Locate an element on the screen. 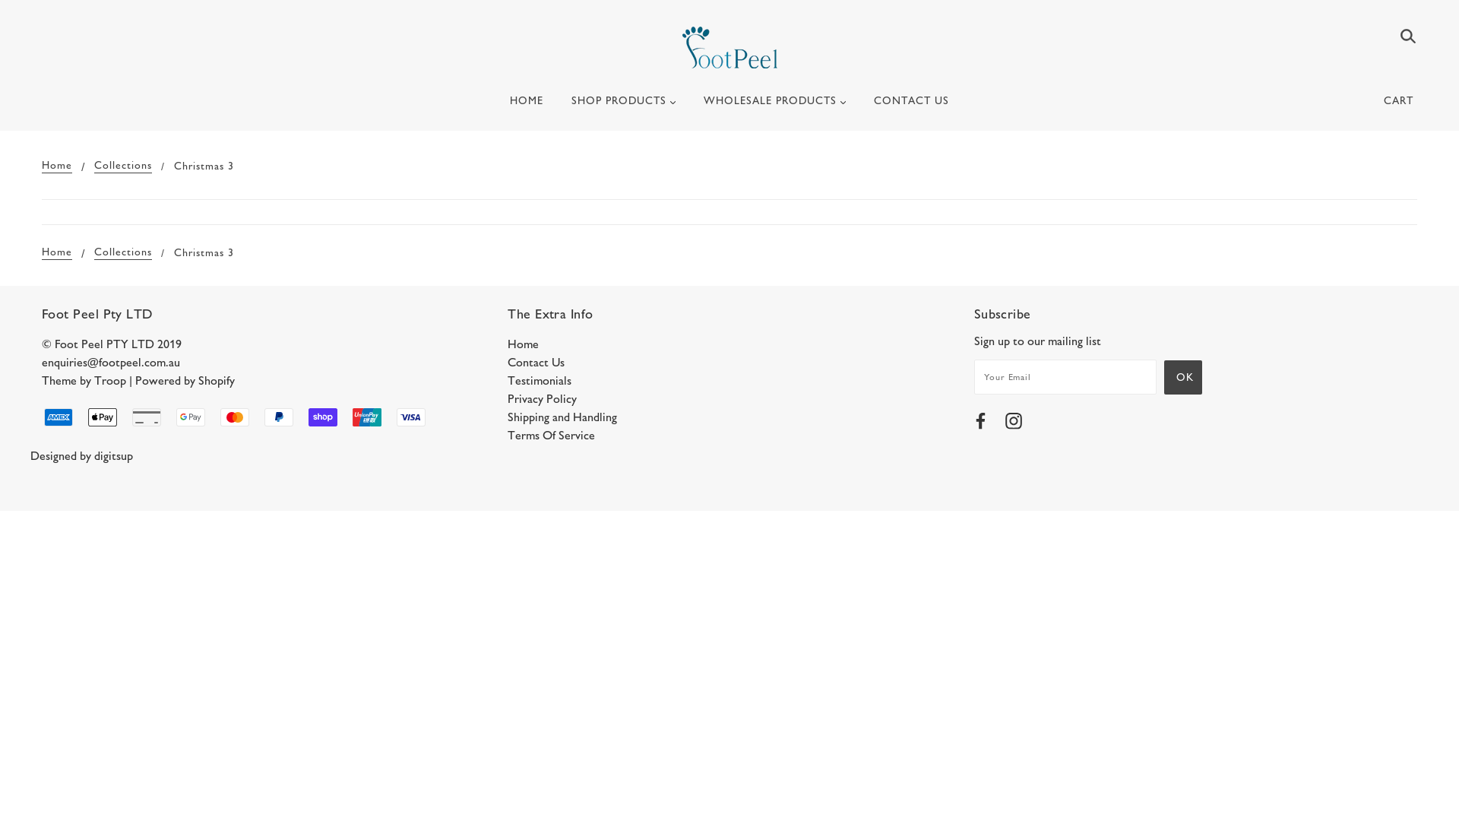 The image size is (1459, 821). Shipping and Handling is located at coordinates (562, 417).